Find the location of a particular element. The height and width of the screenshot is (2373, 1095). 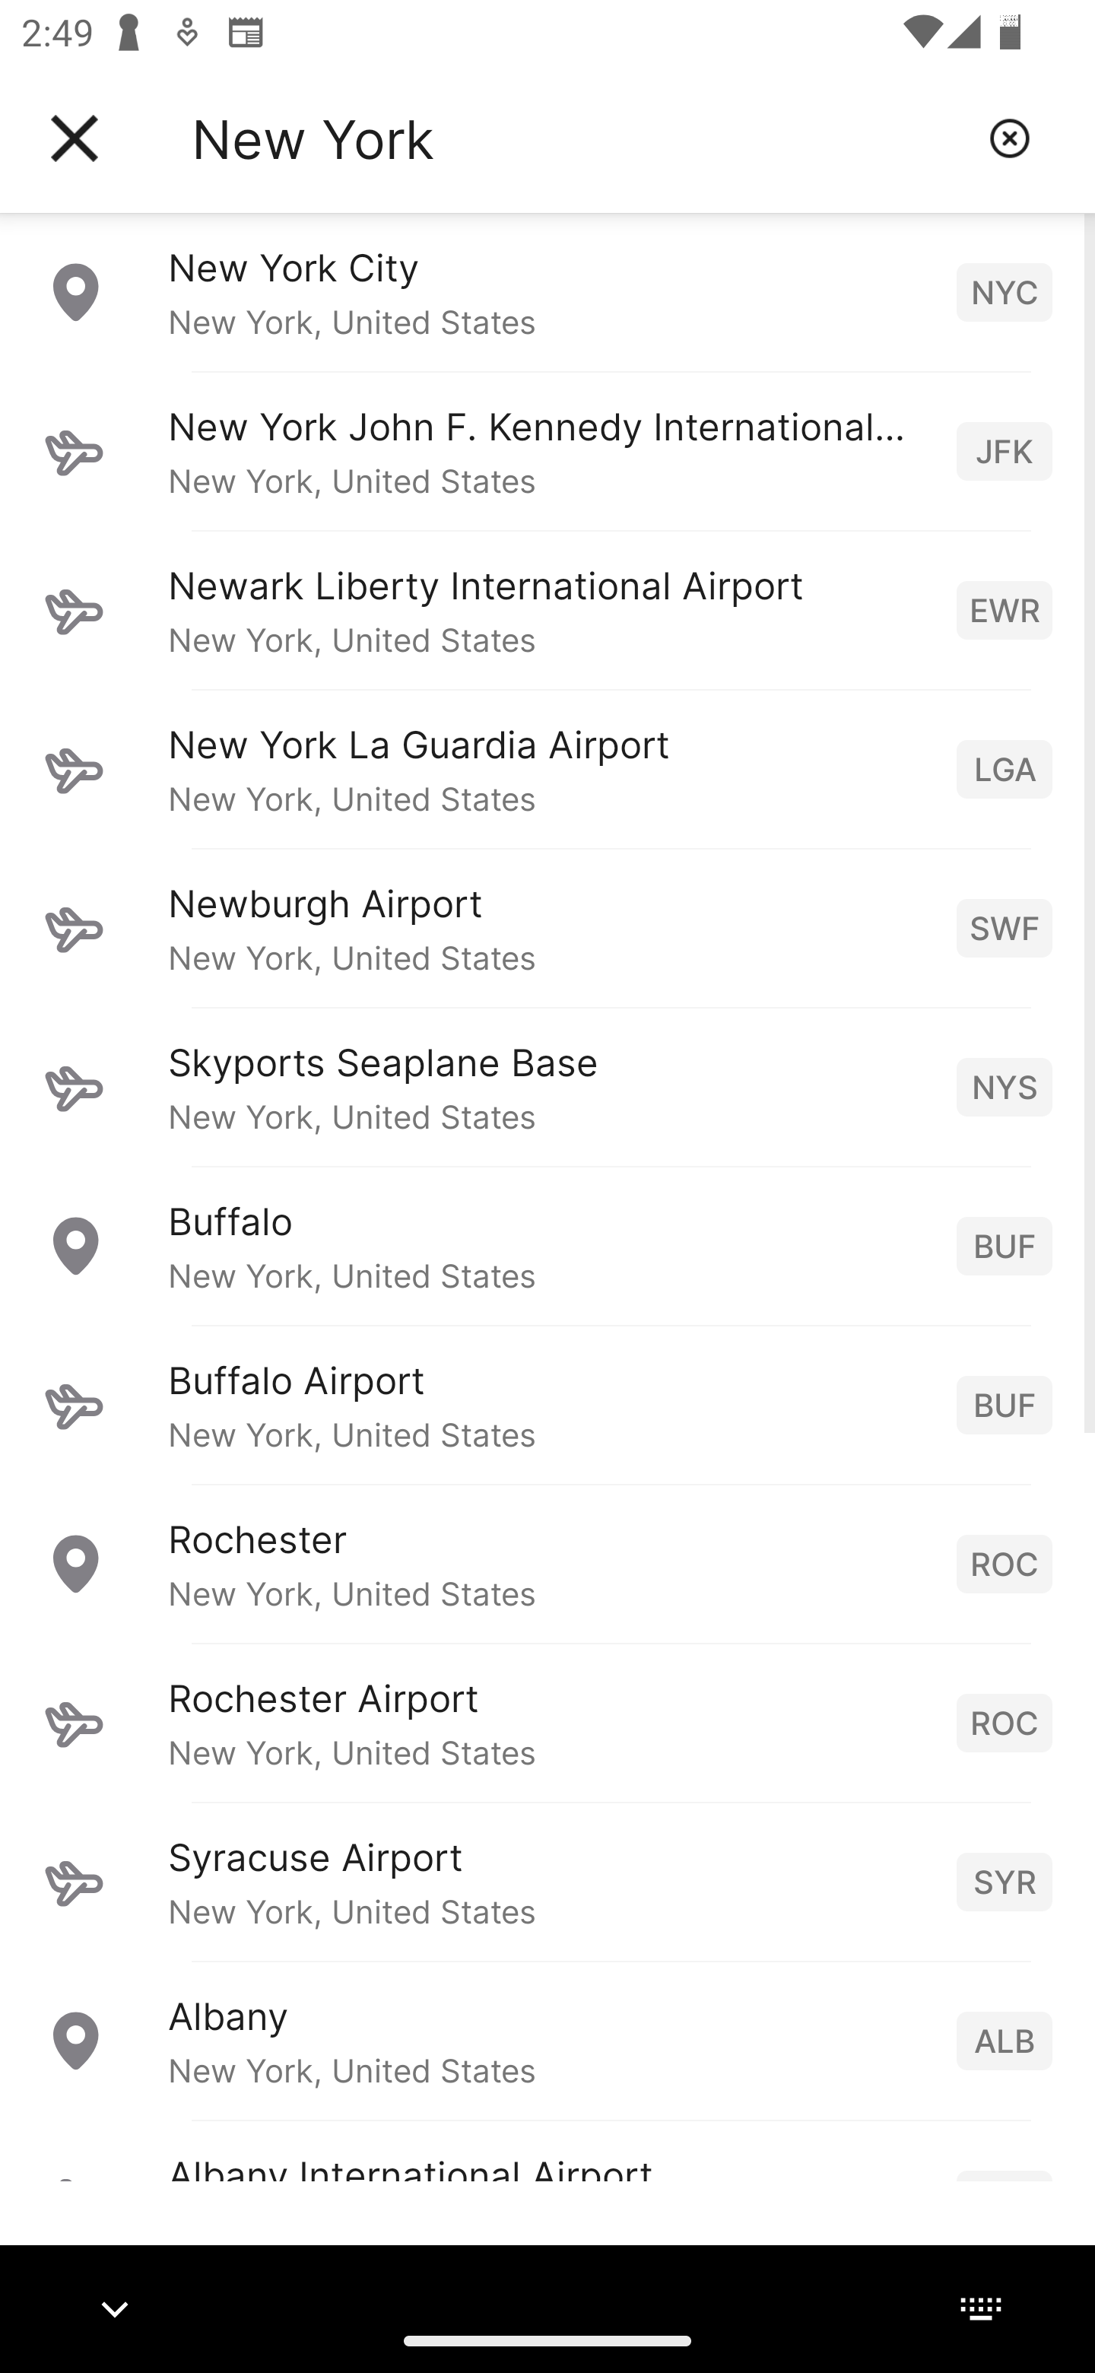

Syracuse Airport New York, United States SYR is located at coordinates (547, 1882).